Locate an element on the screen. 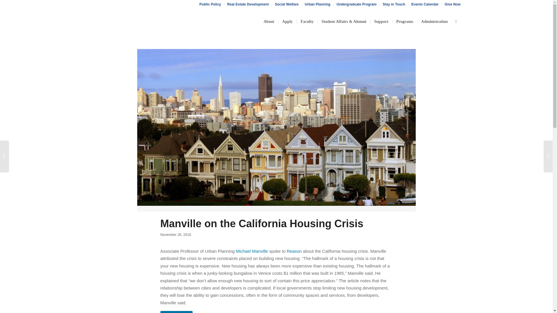 The width and height of the screenshot is (557, 313). Stay in Touch is located at coordinates (394, 4).